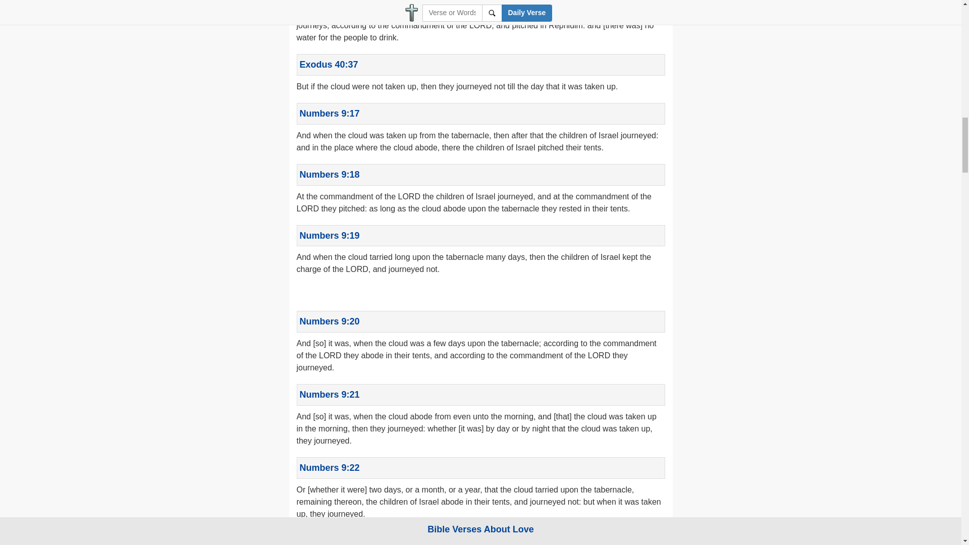  Describe the element at coordinates (329, 395) in the screenshot. I see `Numbers 9:21` at that location.